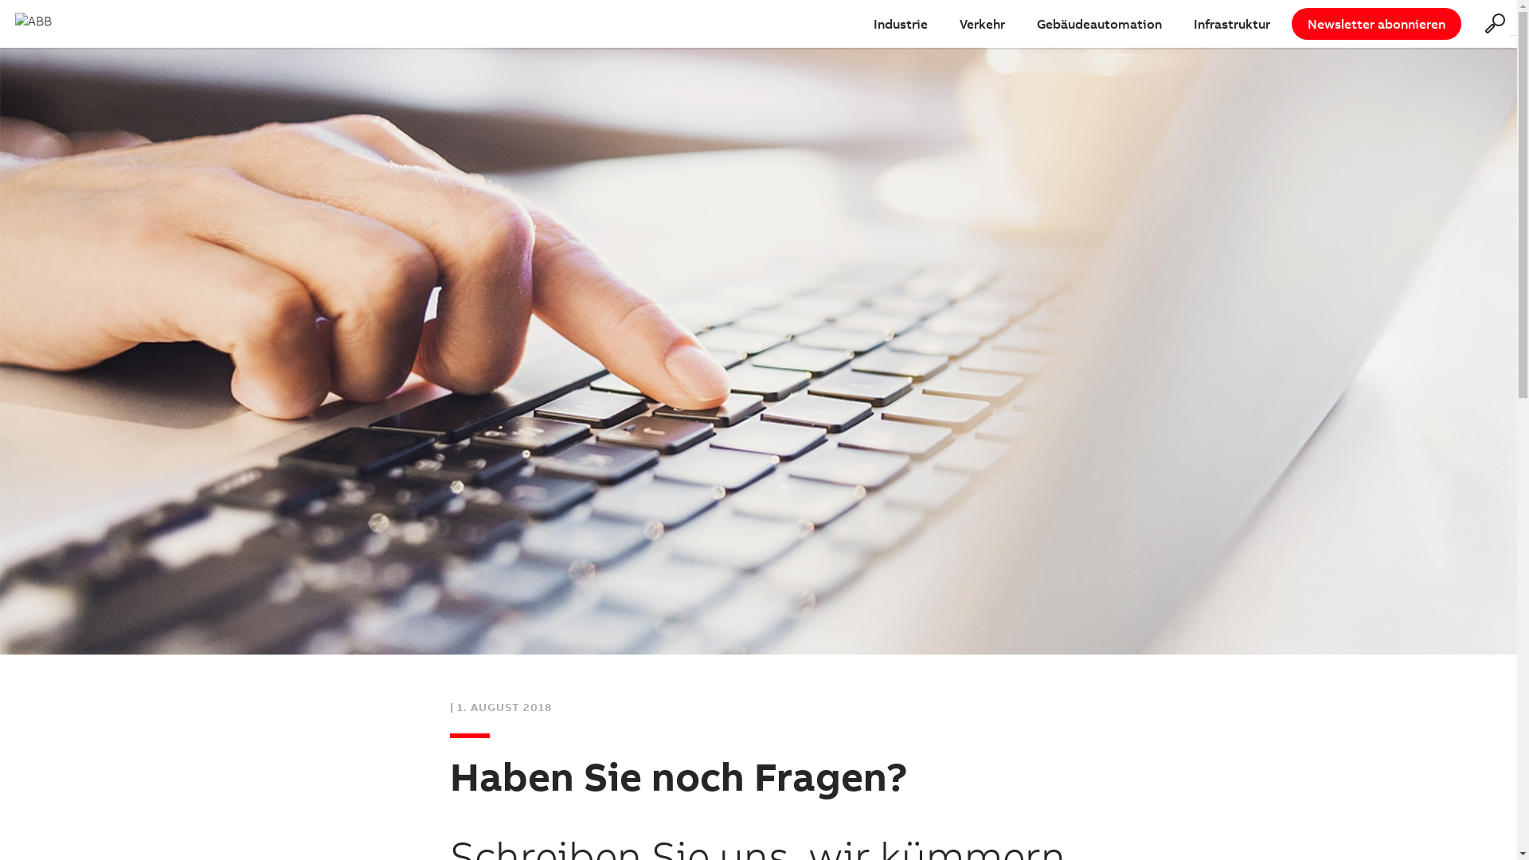 Image resolution: width=1529 pixels, height=860 pixels. What do you see at coordinates (901, 24) in the screenshot?
I see `Industrie` at bounding box center [901, 24].